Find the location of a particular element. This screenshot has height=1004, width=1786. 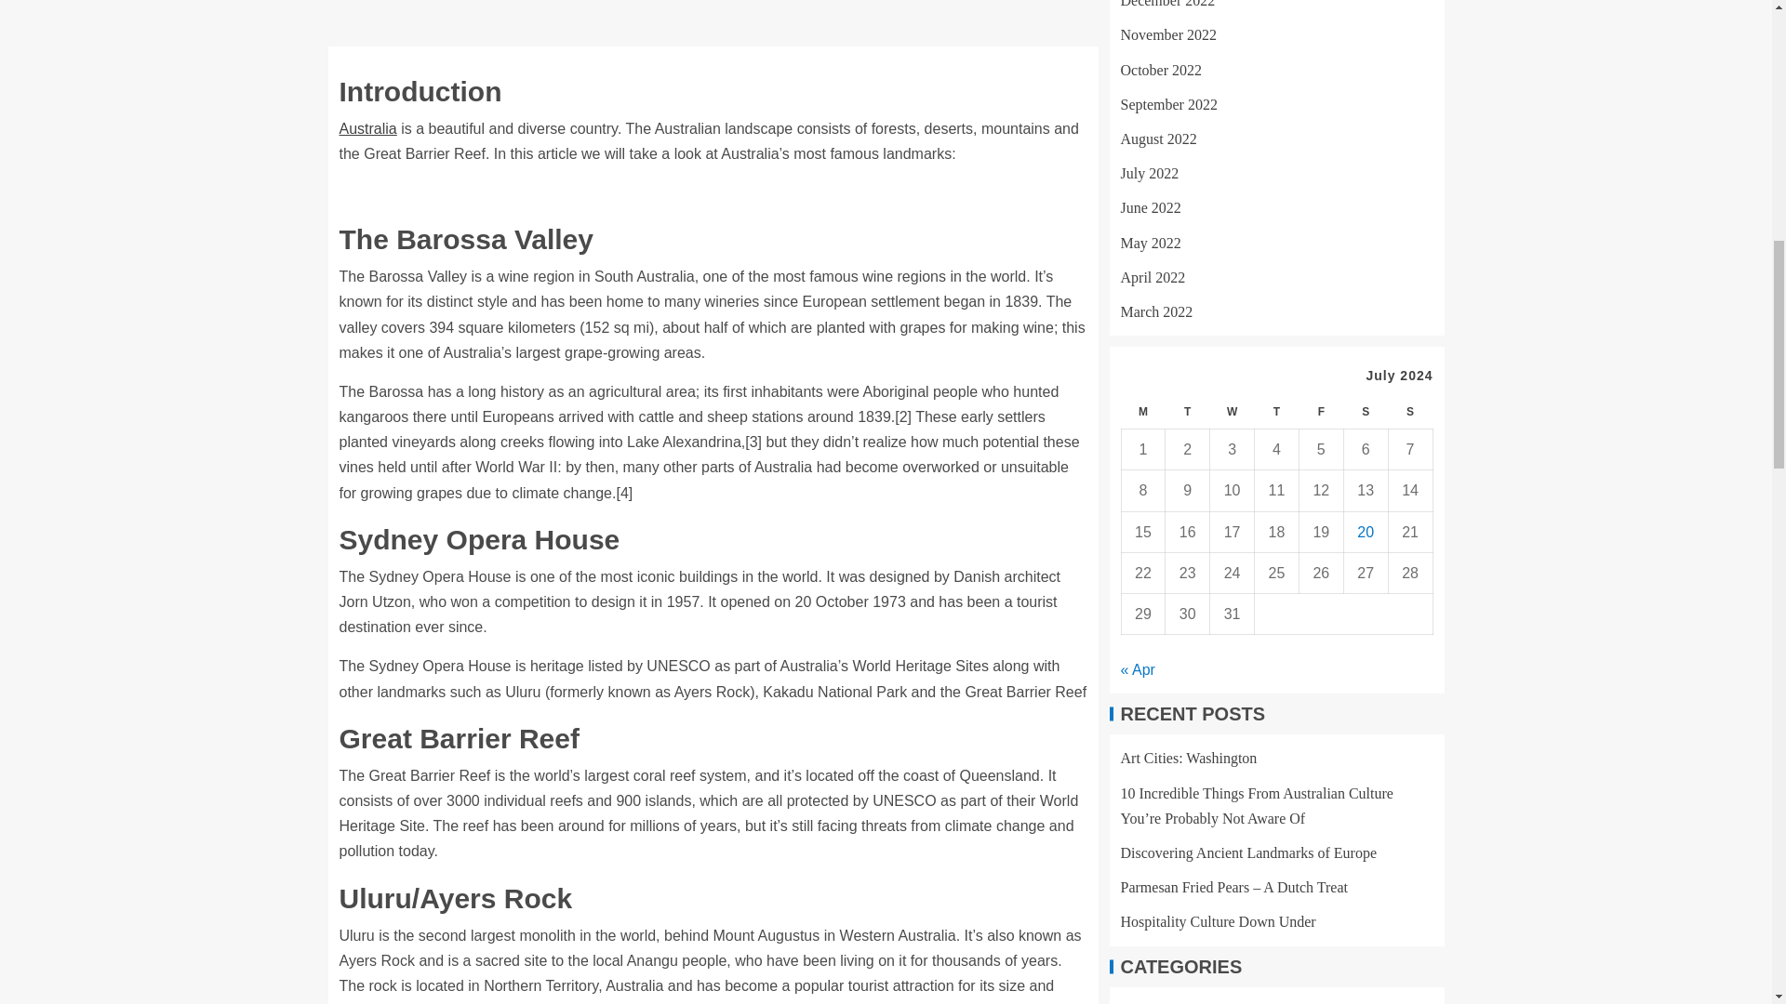

Friday is located at coordinates (1320, 413).